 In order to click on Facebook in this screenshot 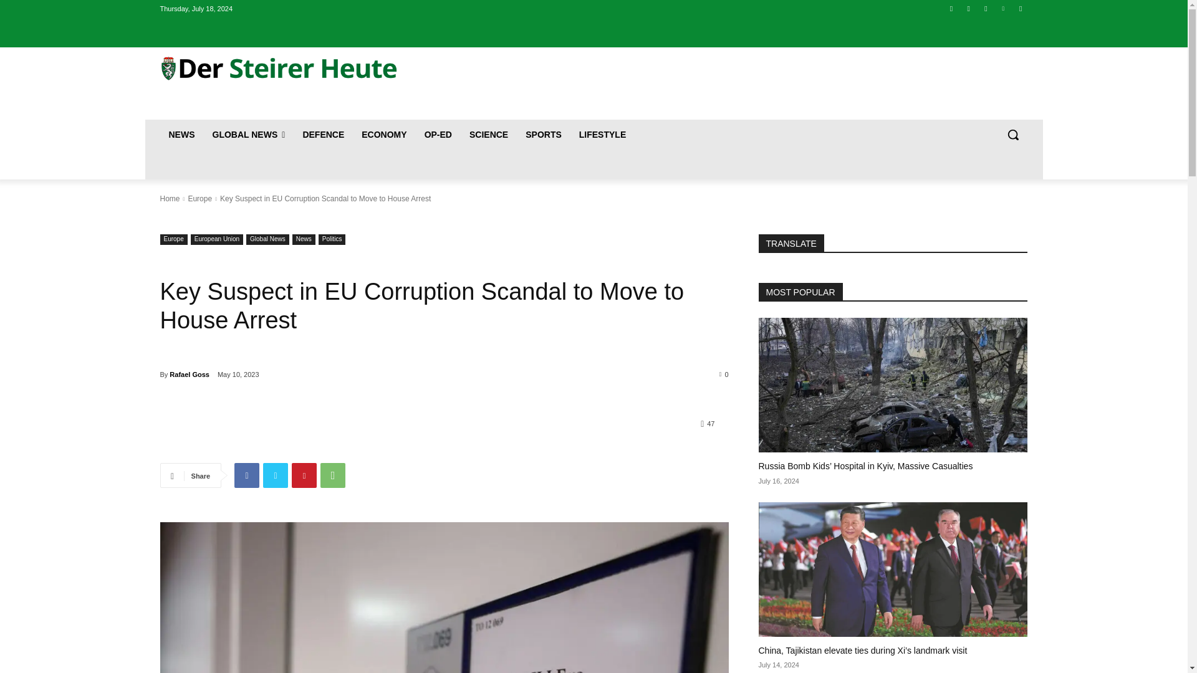, I will do `click(247, 475)`.